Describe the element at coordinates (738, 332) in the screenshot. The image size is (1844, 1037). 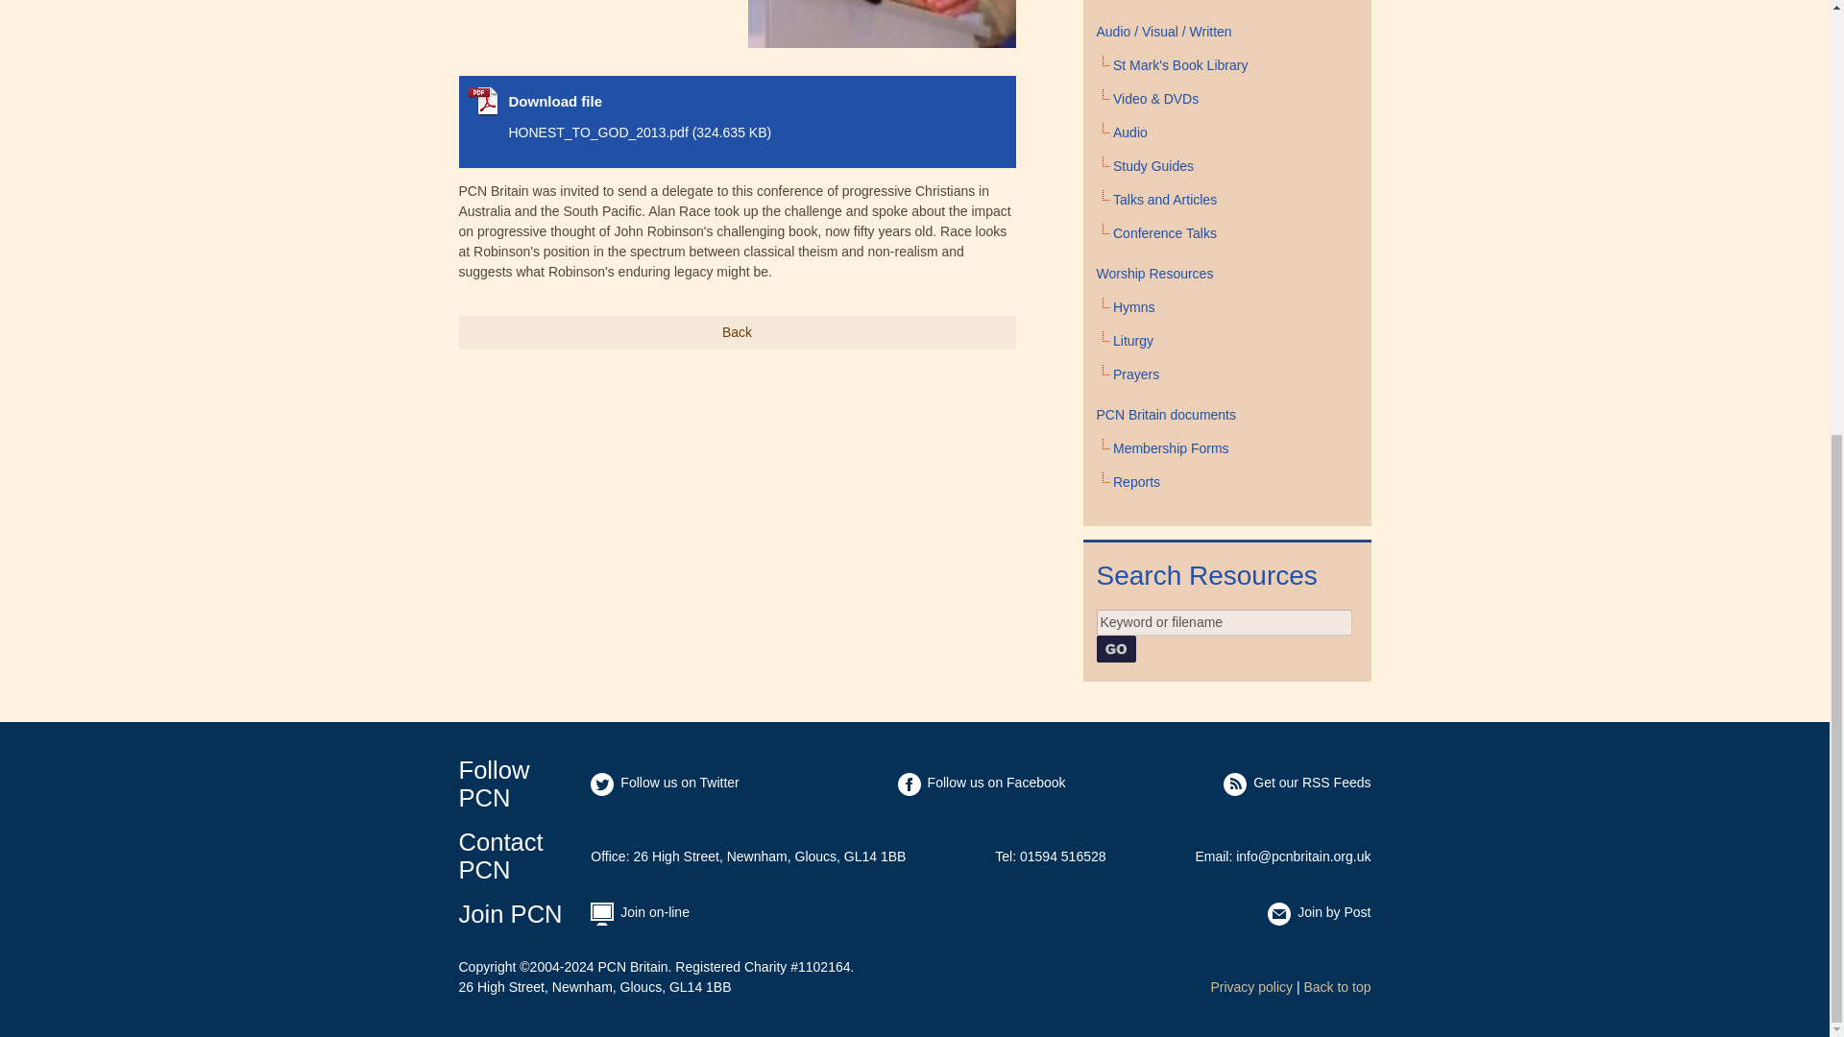
I see `Back` at that location.